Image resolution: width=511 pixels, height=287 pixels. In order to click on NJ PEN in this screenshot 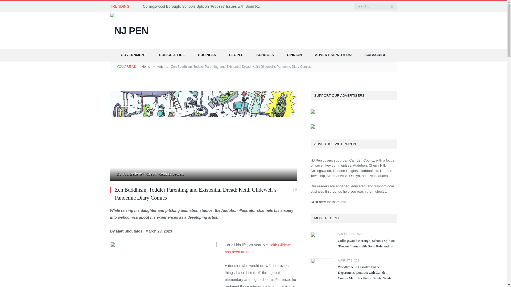, I will do `click(129, 30)`.